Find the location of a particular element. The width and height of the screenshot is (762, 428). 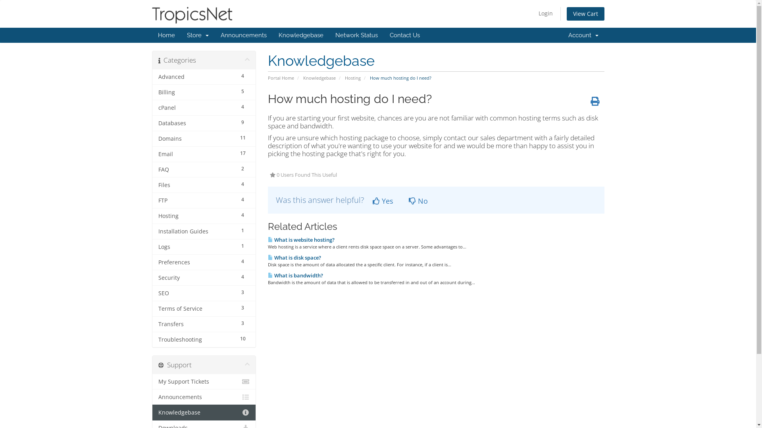

Announcements is located at coordinates (204, 397).